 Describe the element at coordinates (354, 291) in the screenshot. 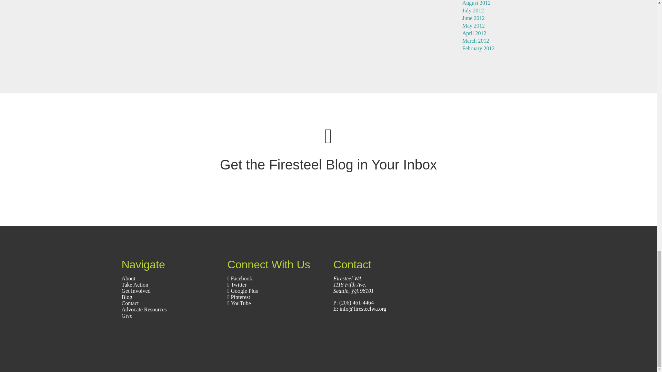

I see `Washington` at that location.